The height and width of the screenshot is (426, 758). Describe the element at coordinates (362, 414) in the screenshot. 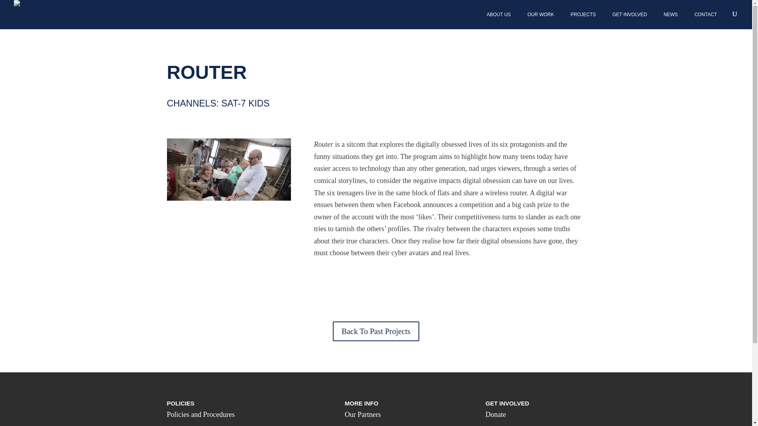

I see `Our Partners` at that location.